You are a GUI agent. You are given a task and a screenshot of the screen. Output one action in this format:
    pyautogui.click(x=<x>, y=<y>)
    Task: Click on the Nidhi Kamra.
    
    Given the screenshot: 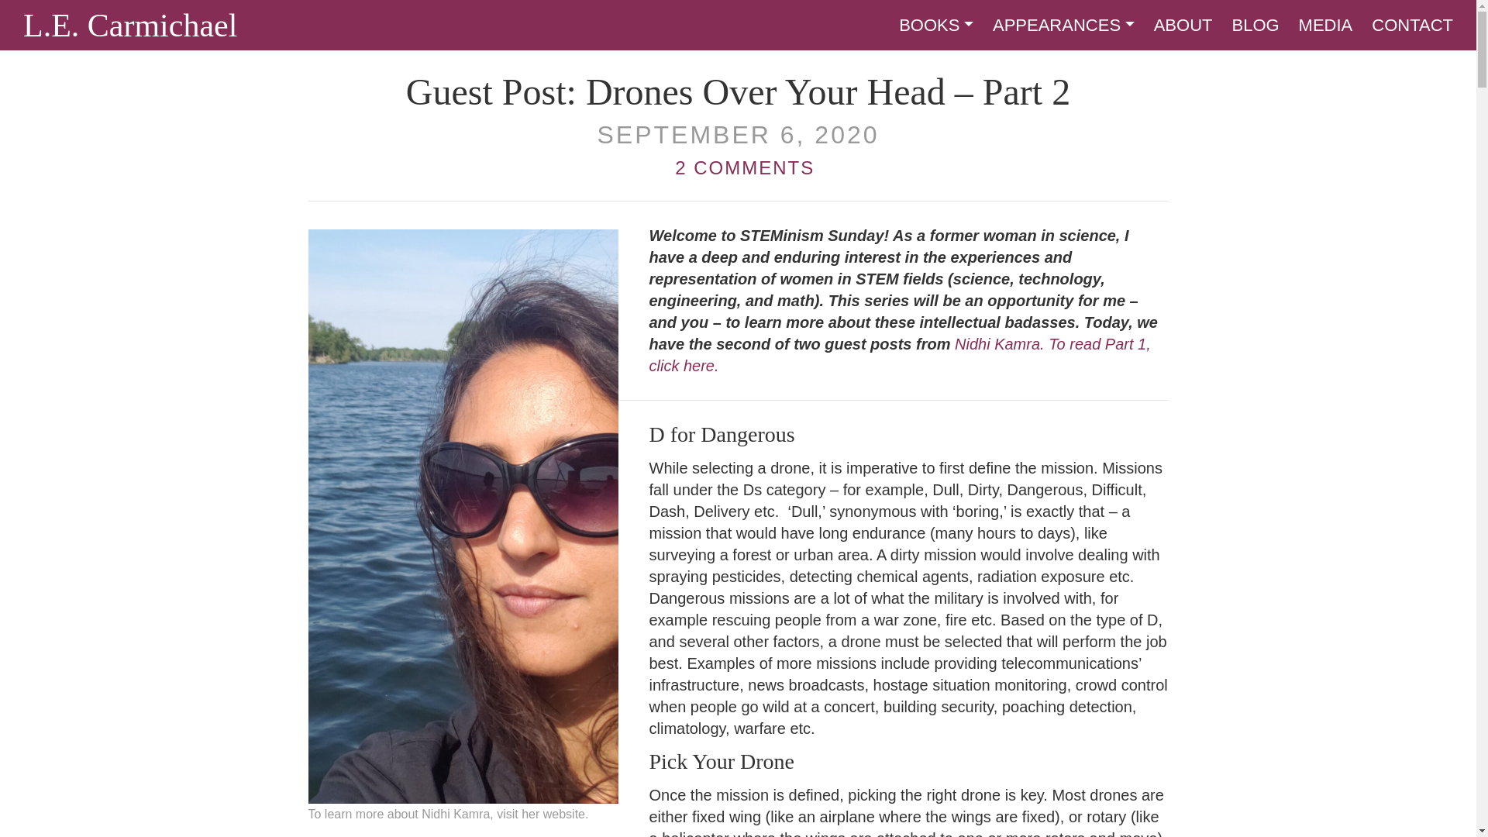 What is the action you would take?
    pyautogui.click(x=1000, y=344)
    